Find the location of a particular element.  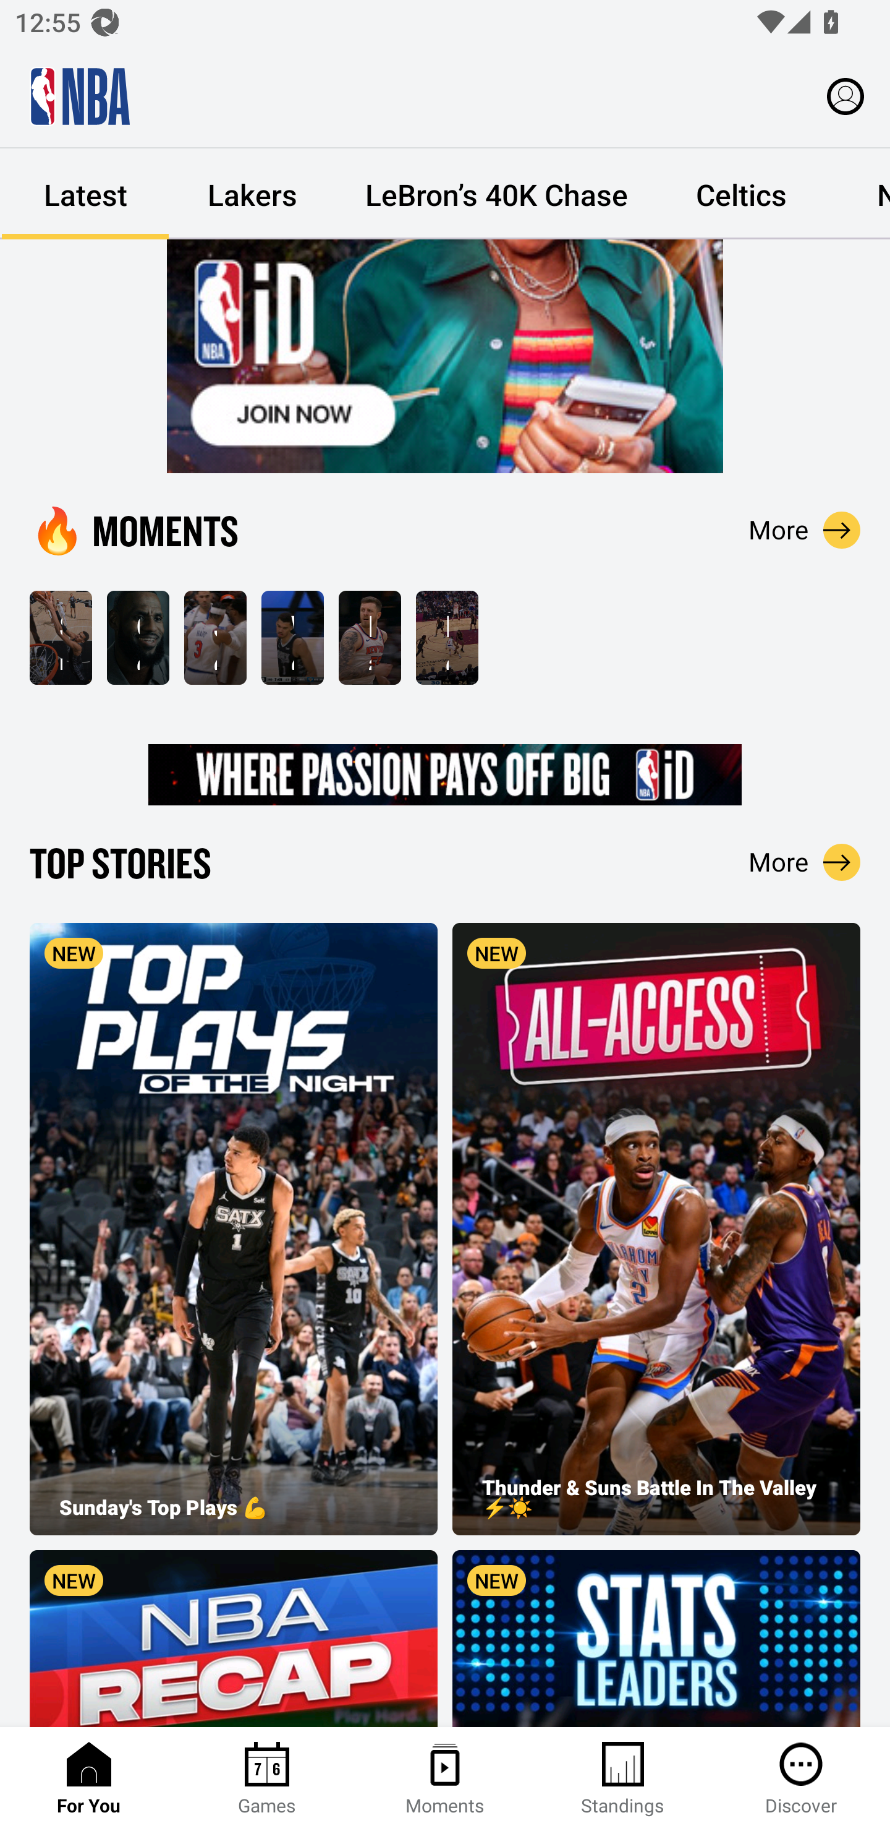

Sunday's Top Plays In 30 Seconds ⏱ is located at coordinates (61, 638).